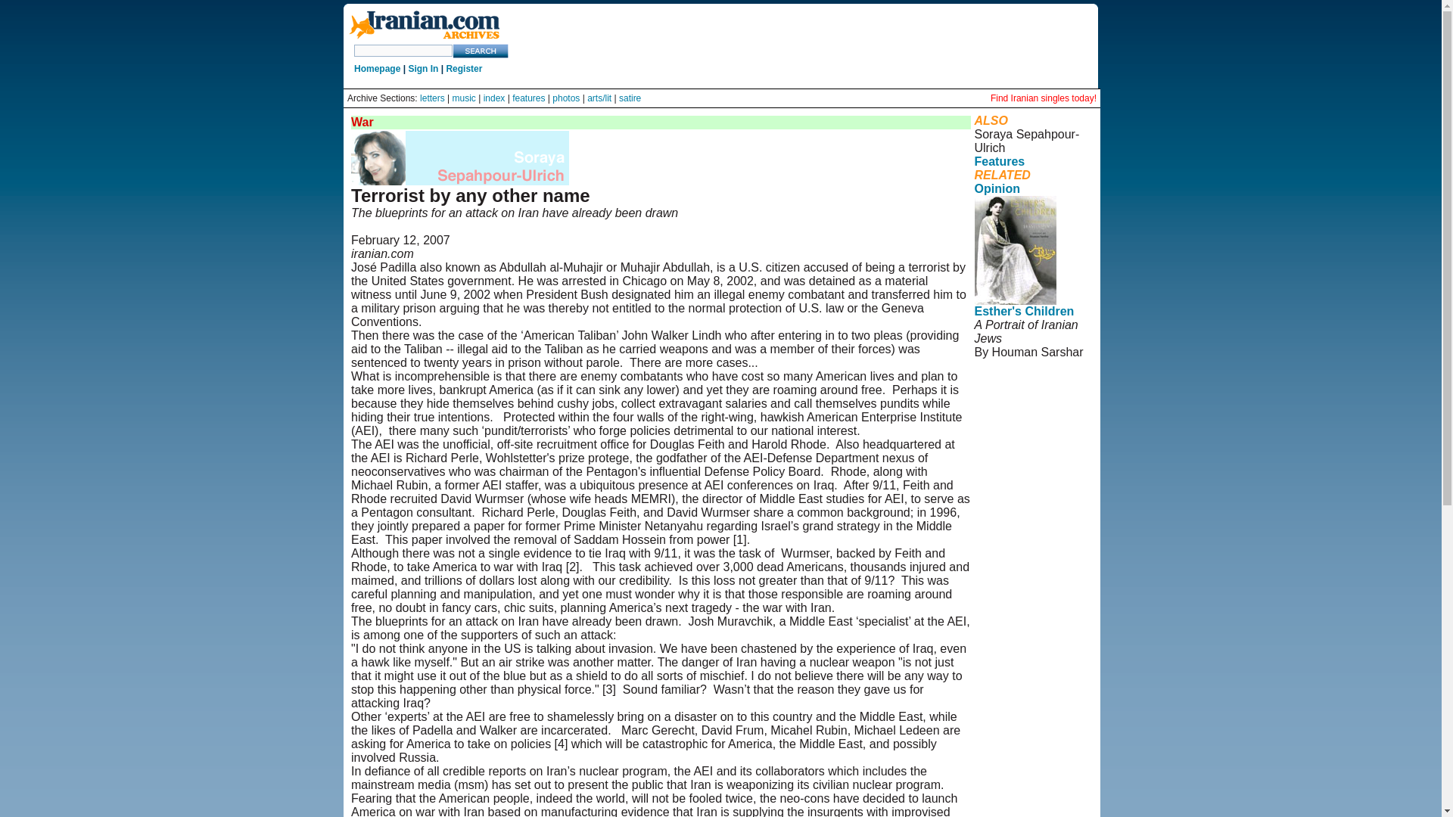 The height and width of the screenshot is (817, 1453). Describe the element at coordinates (424, 26) in the screenshot. I see `Home` at that location.